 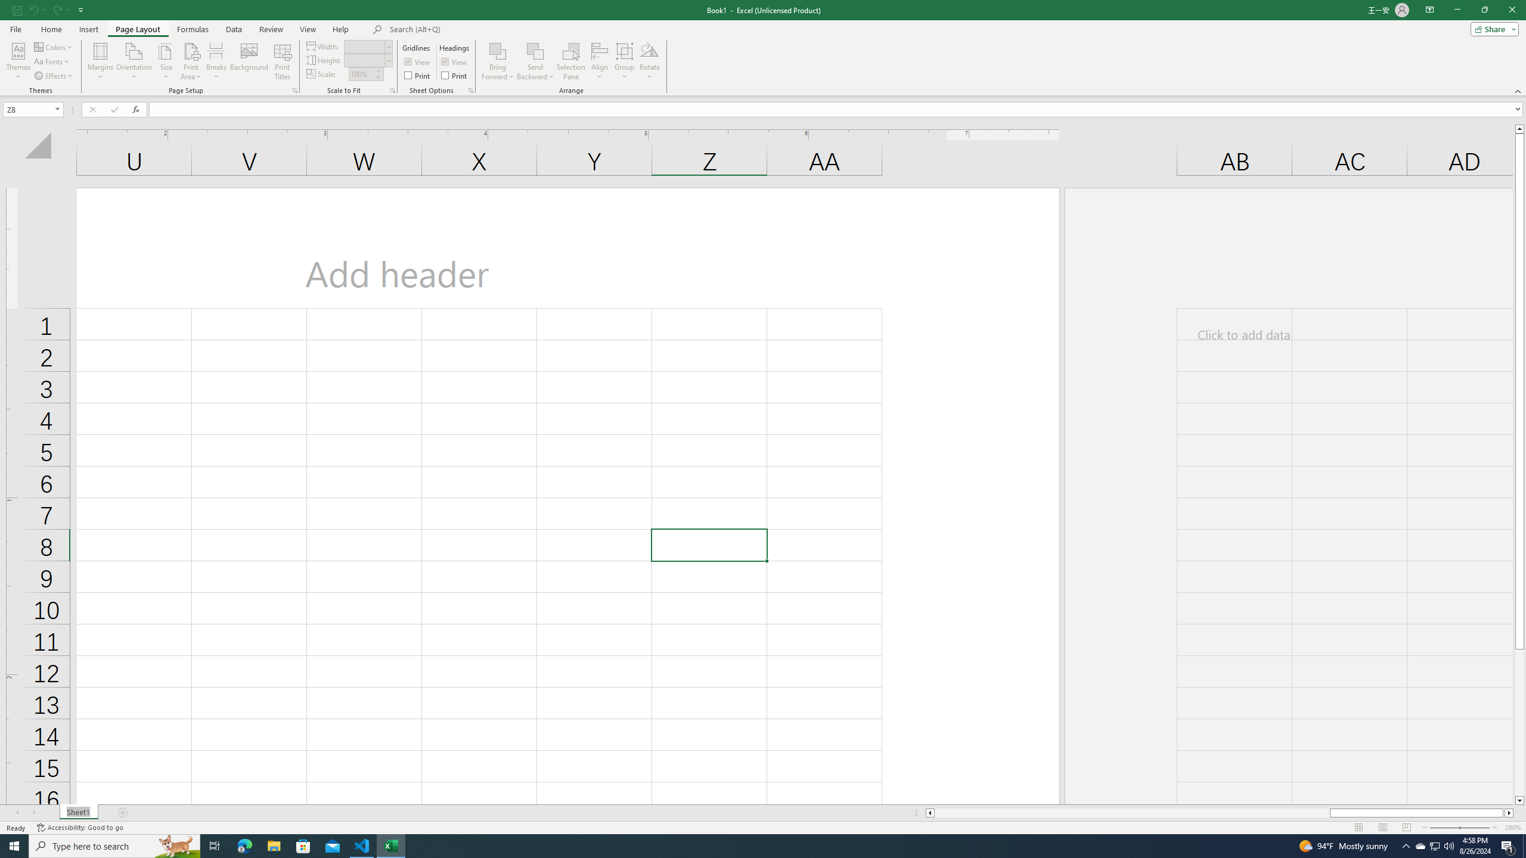 What do you see at coordinates (18, 61) in the screenshot?
I see `Themes` at bounding box center [18, 61].